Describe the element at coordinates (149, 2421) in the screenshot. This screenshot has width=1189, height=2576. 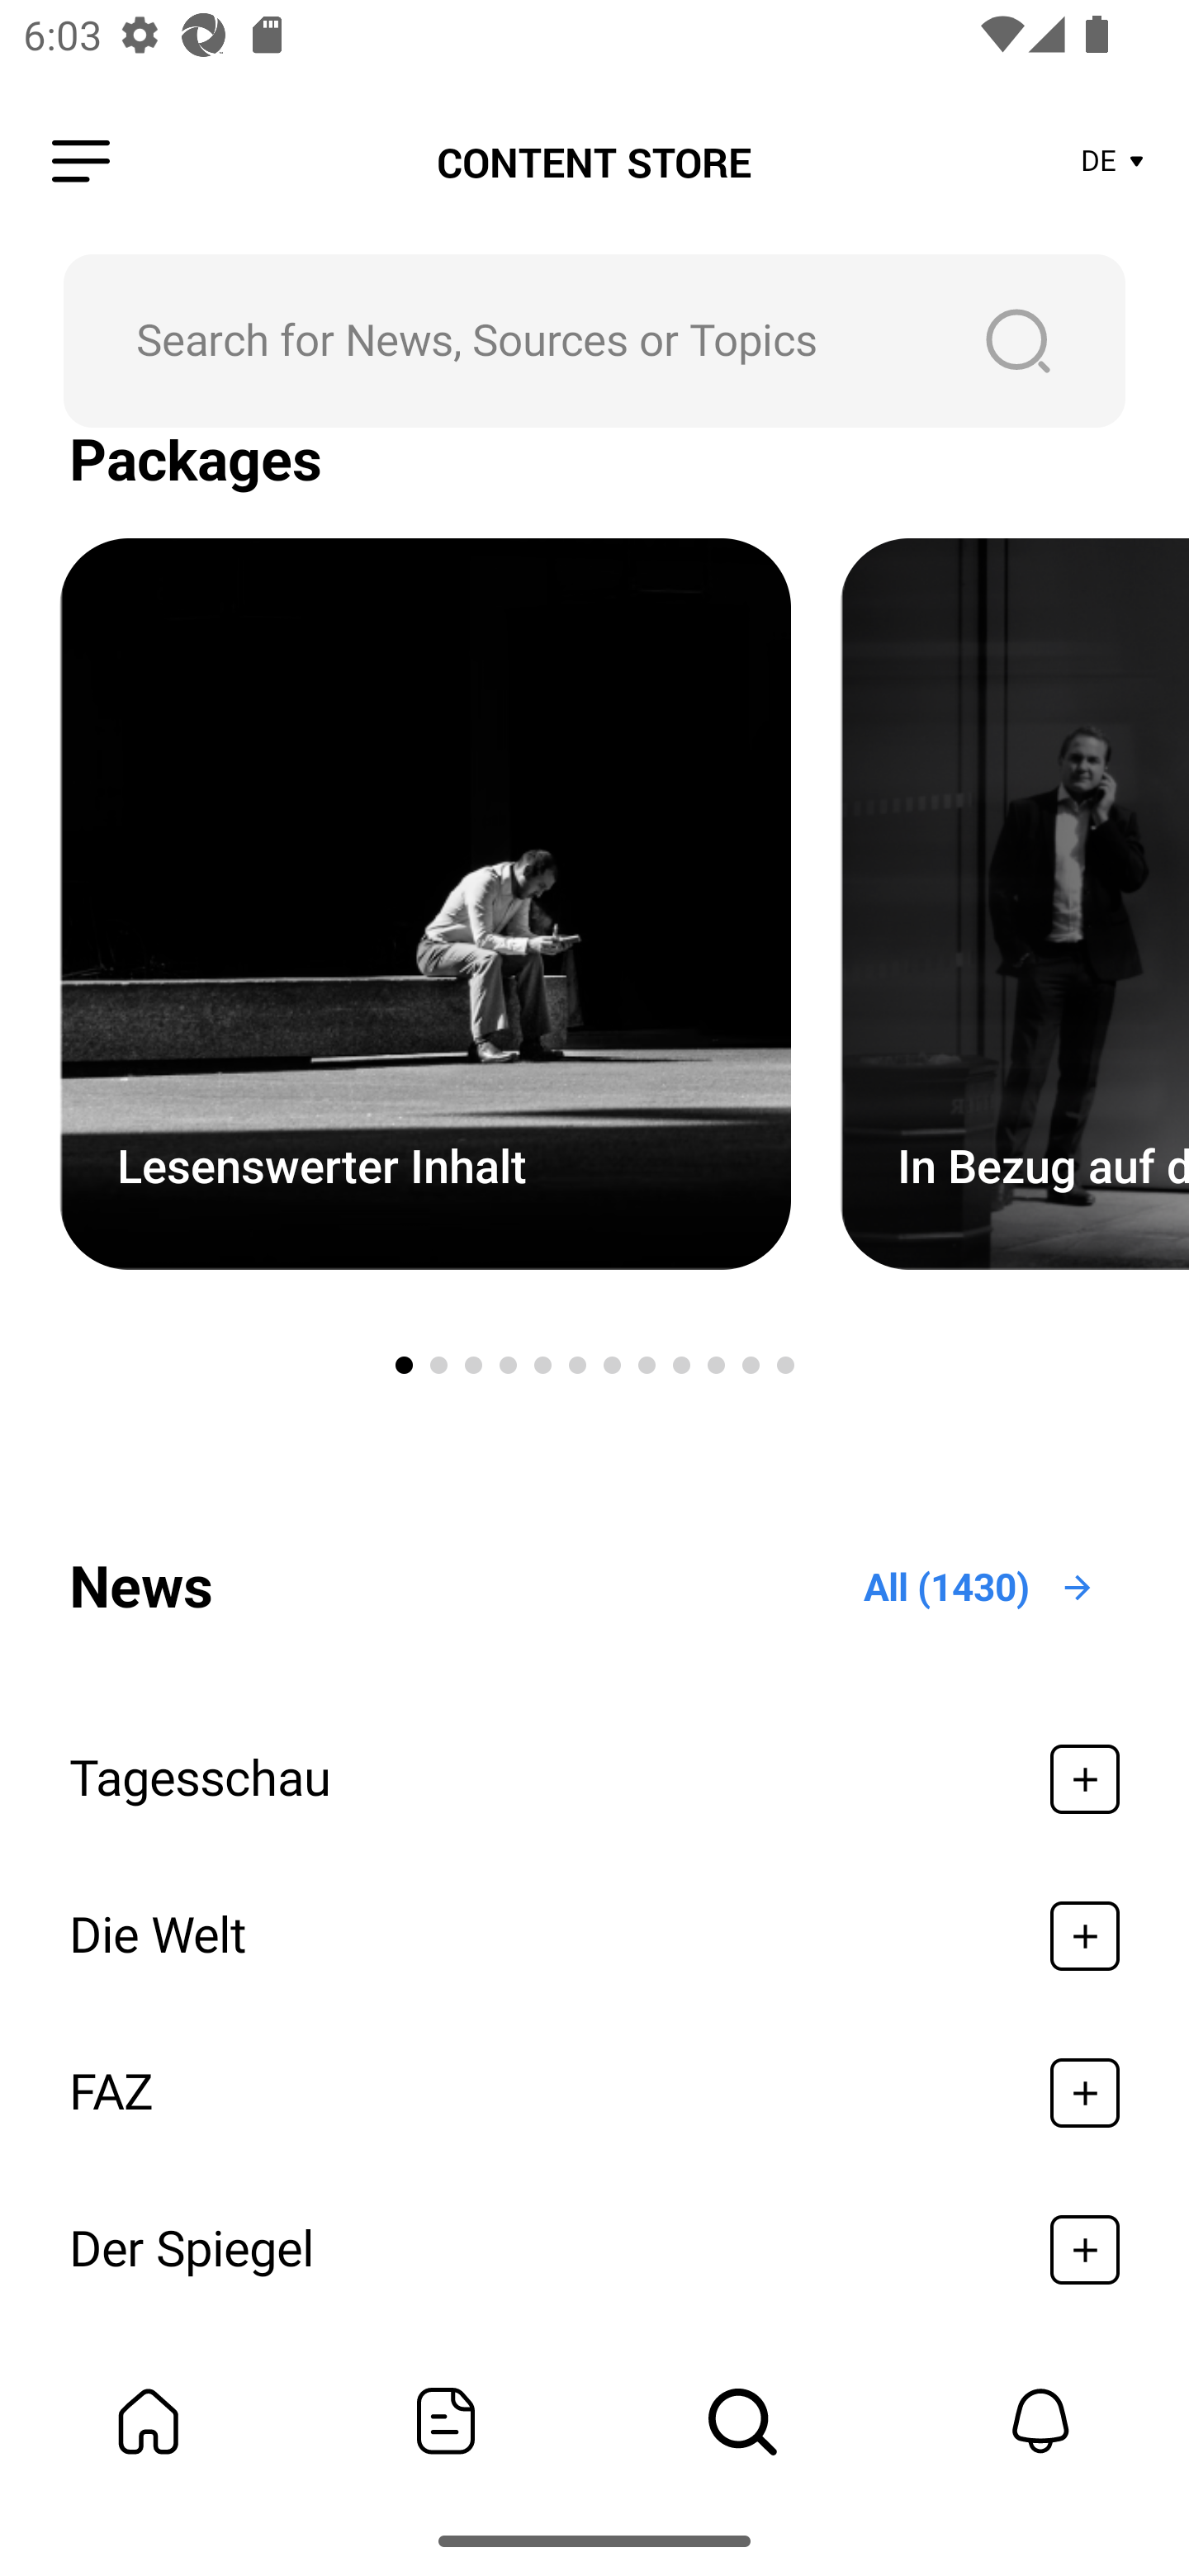
I see `My Bundle` at that location.